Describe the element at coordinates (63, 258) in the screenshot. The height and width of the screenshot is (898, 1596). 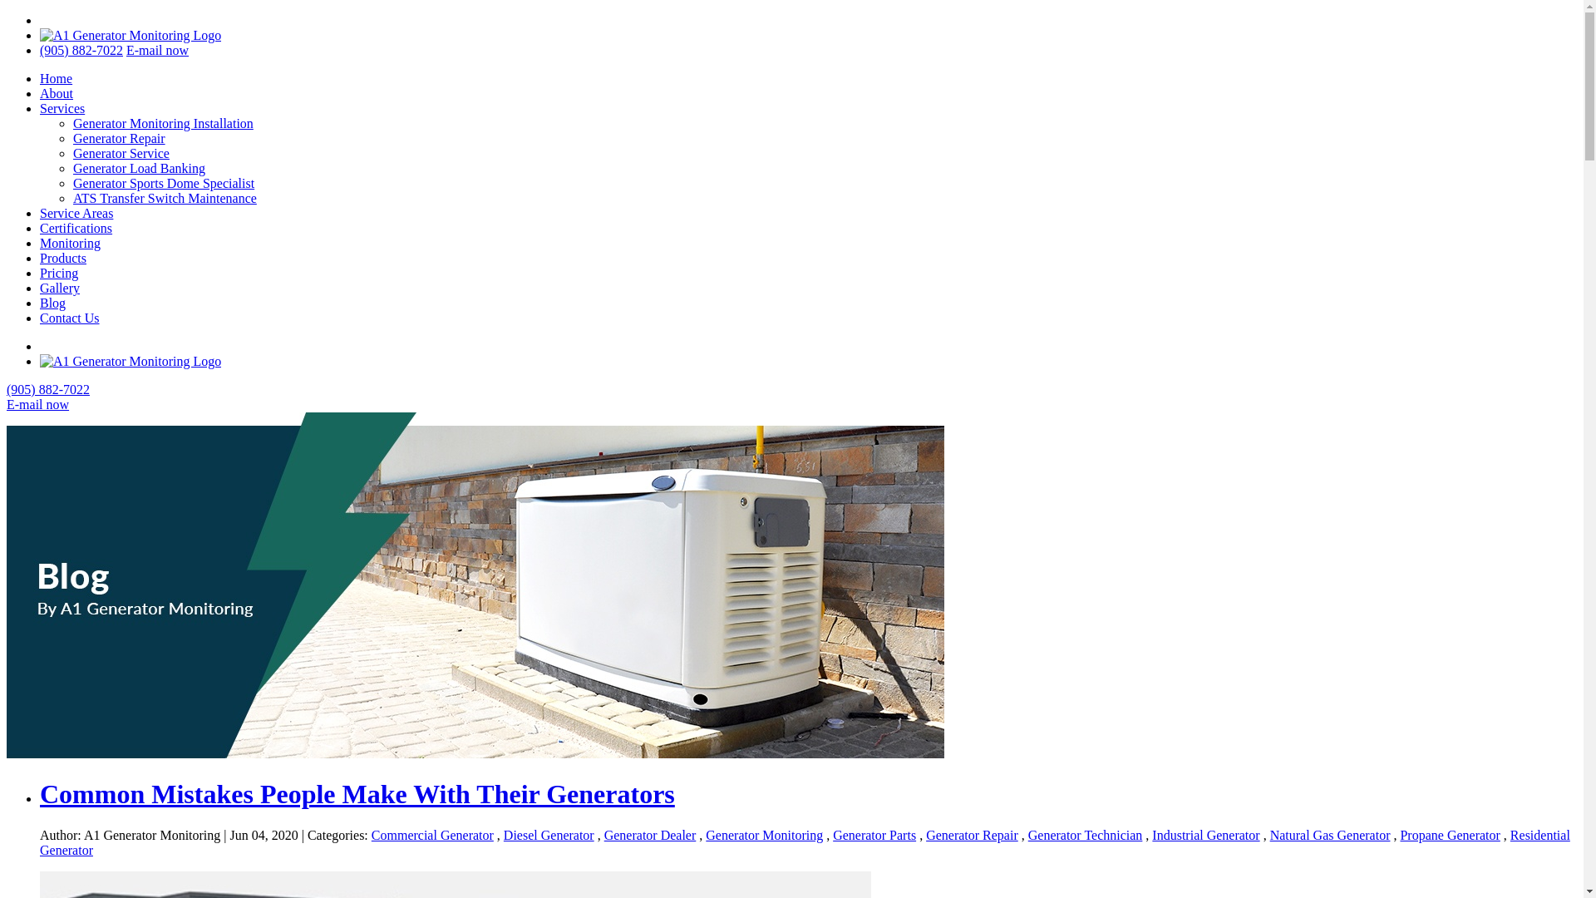
I see `Products` at that location.